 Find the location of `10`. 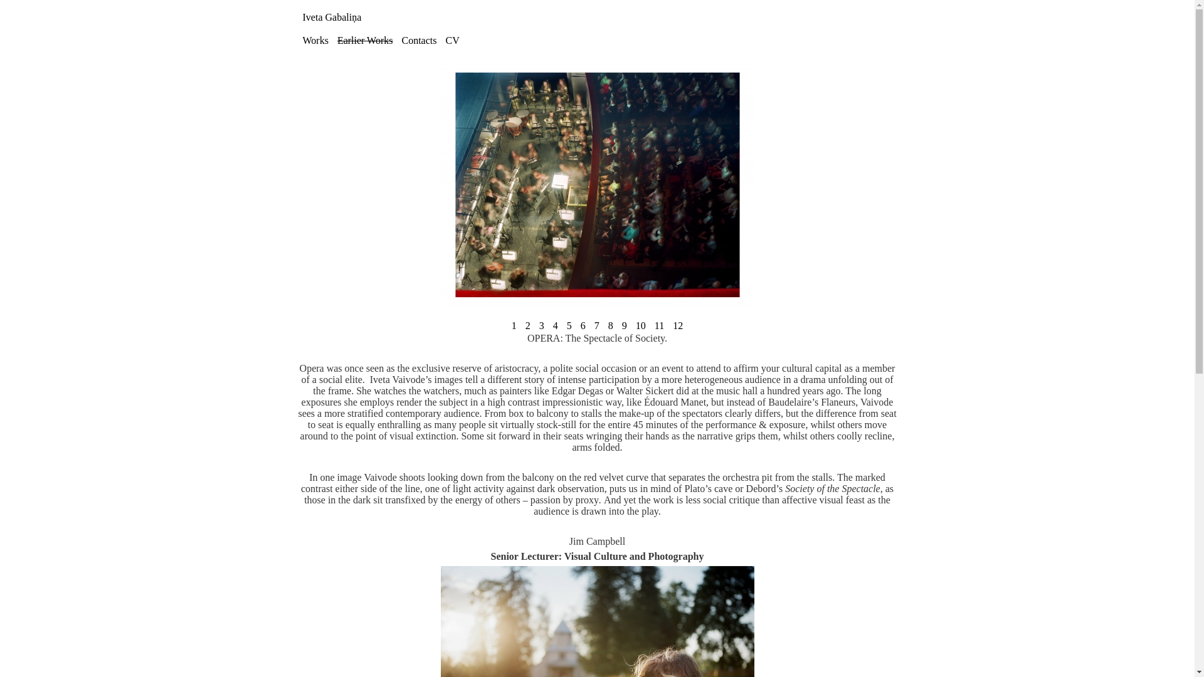

10 is located at coordinates (641, 325).